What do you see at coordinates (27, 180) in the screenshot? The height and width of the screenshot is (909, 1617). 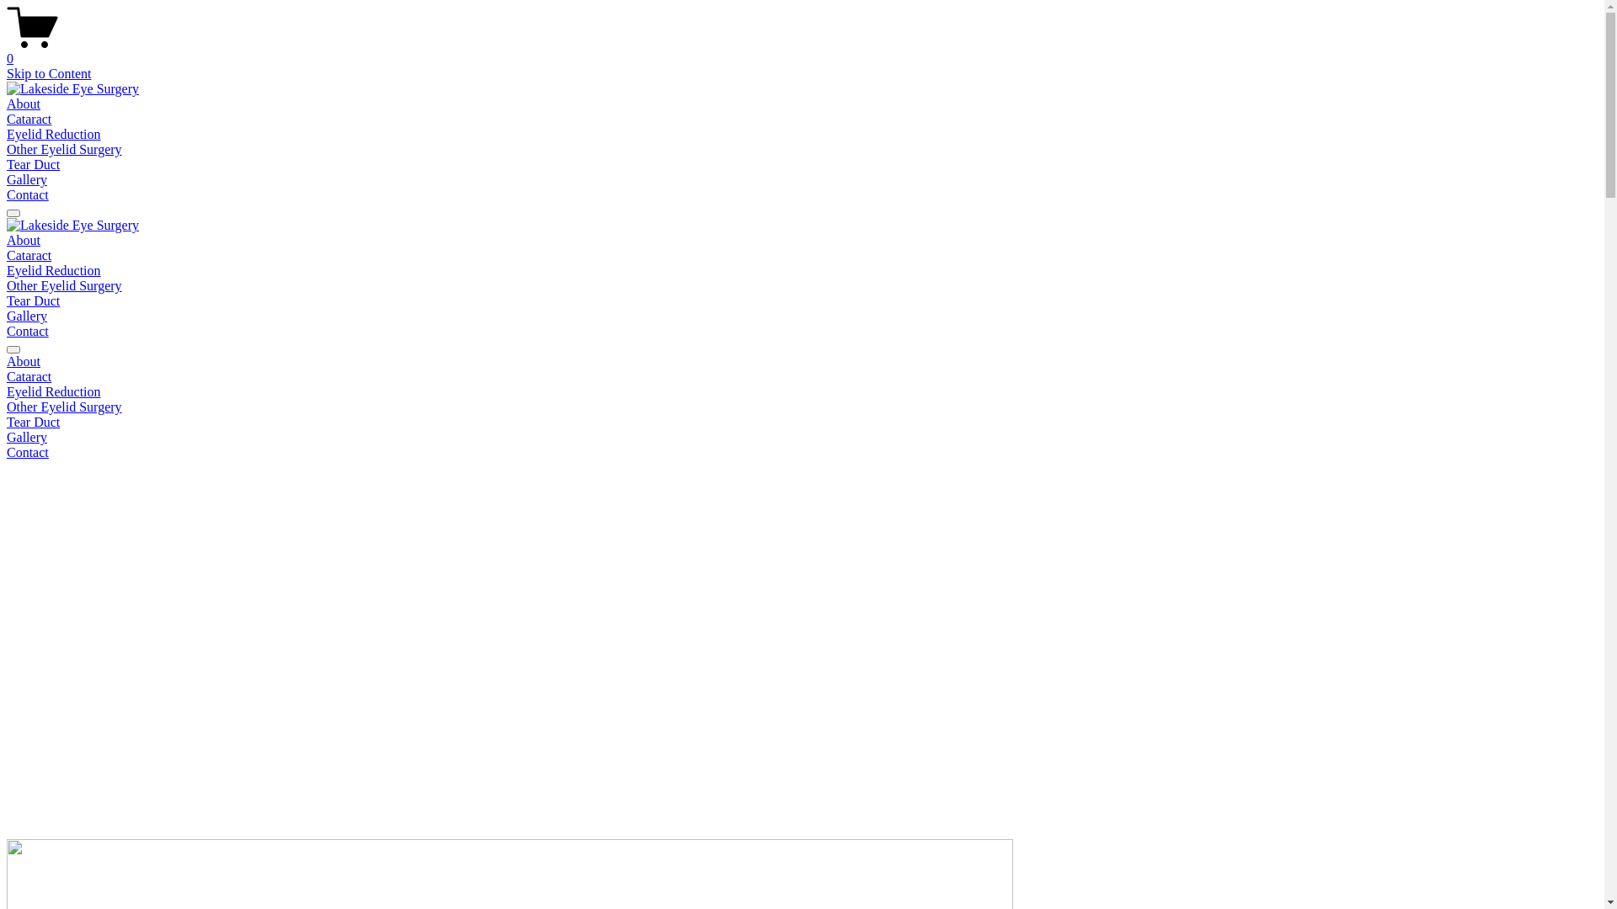 I see `Gallery` at bounding box center [27, 180].